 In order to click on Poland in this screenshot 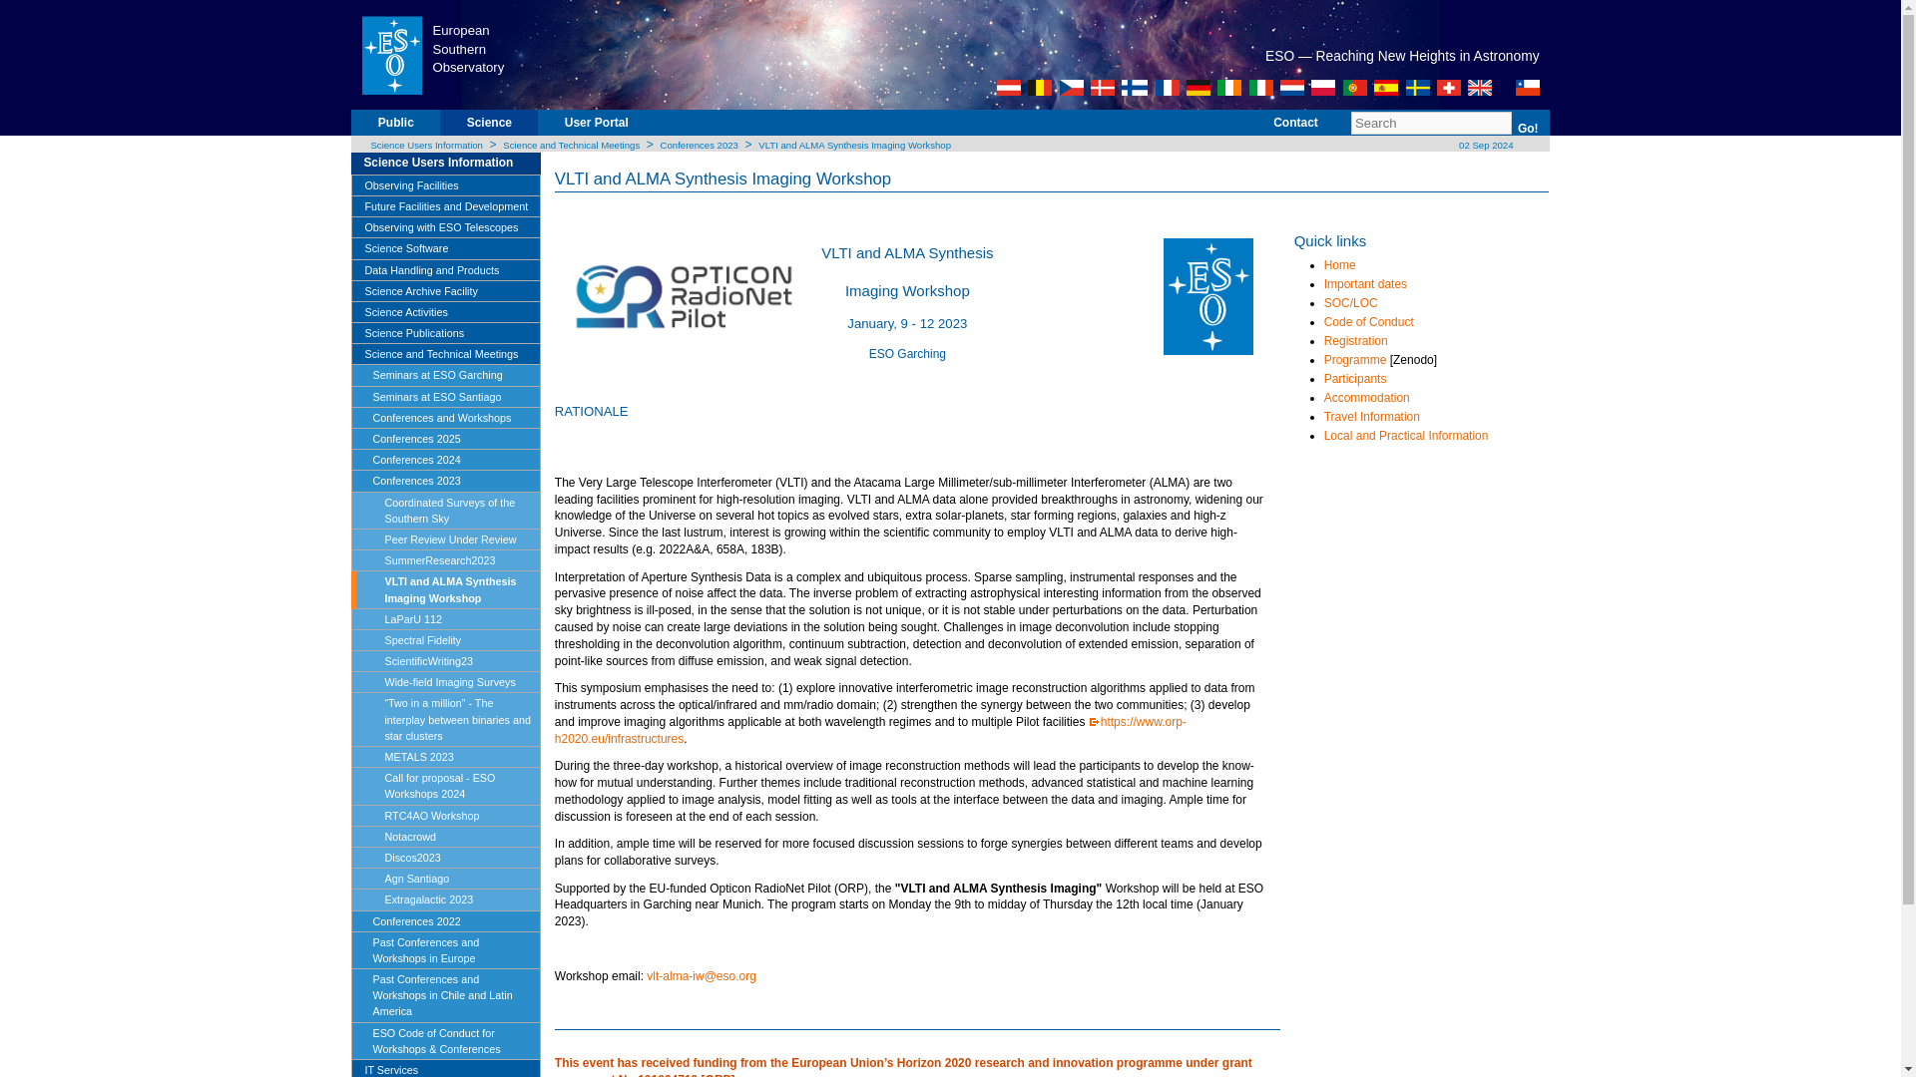, I will do `click(1323, 88)`.